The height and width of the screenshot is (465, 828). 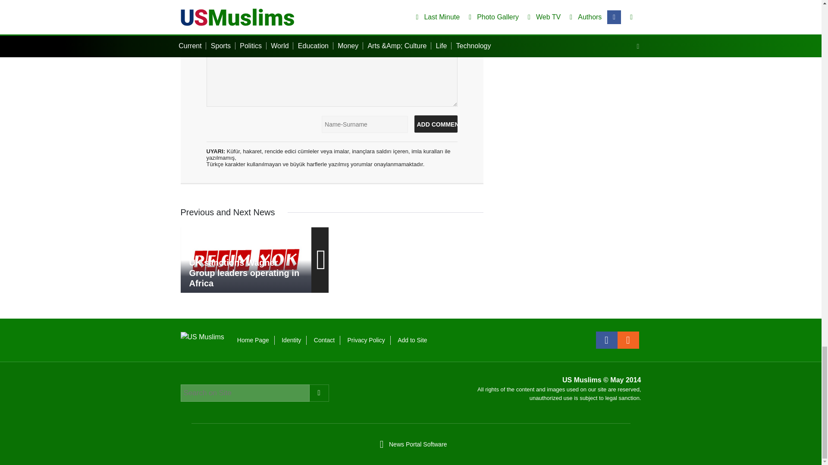 What do you see at coordinates (202, 336) in the screenshot?
I see `US Muslims` at bounding box center [202, 336].